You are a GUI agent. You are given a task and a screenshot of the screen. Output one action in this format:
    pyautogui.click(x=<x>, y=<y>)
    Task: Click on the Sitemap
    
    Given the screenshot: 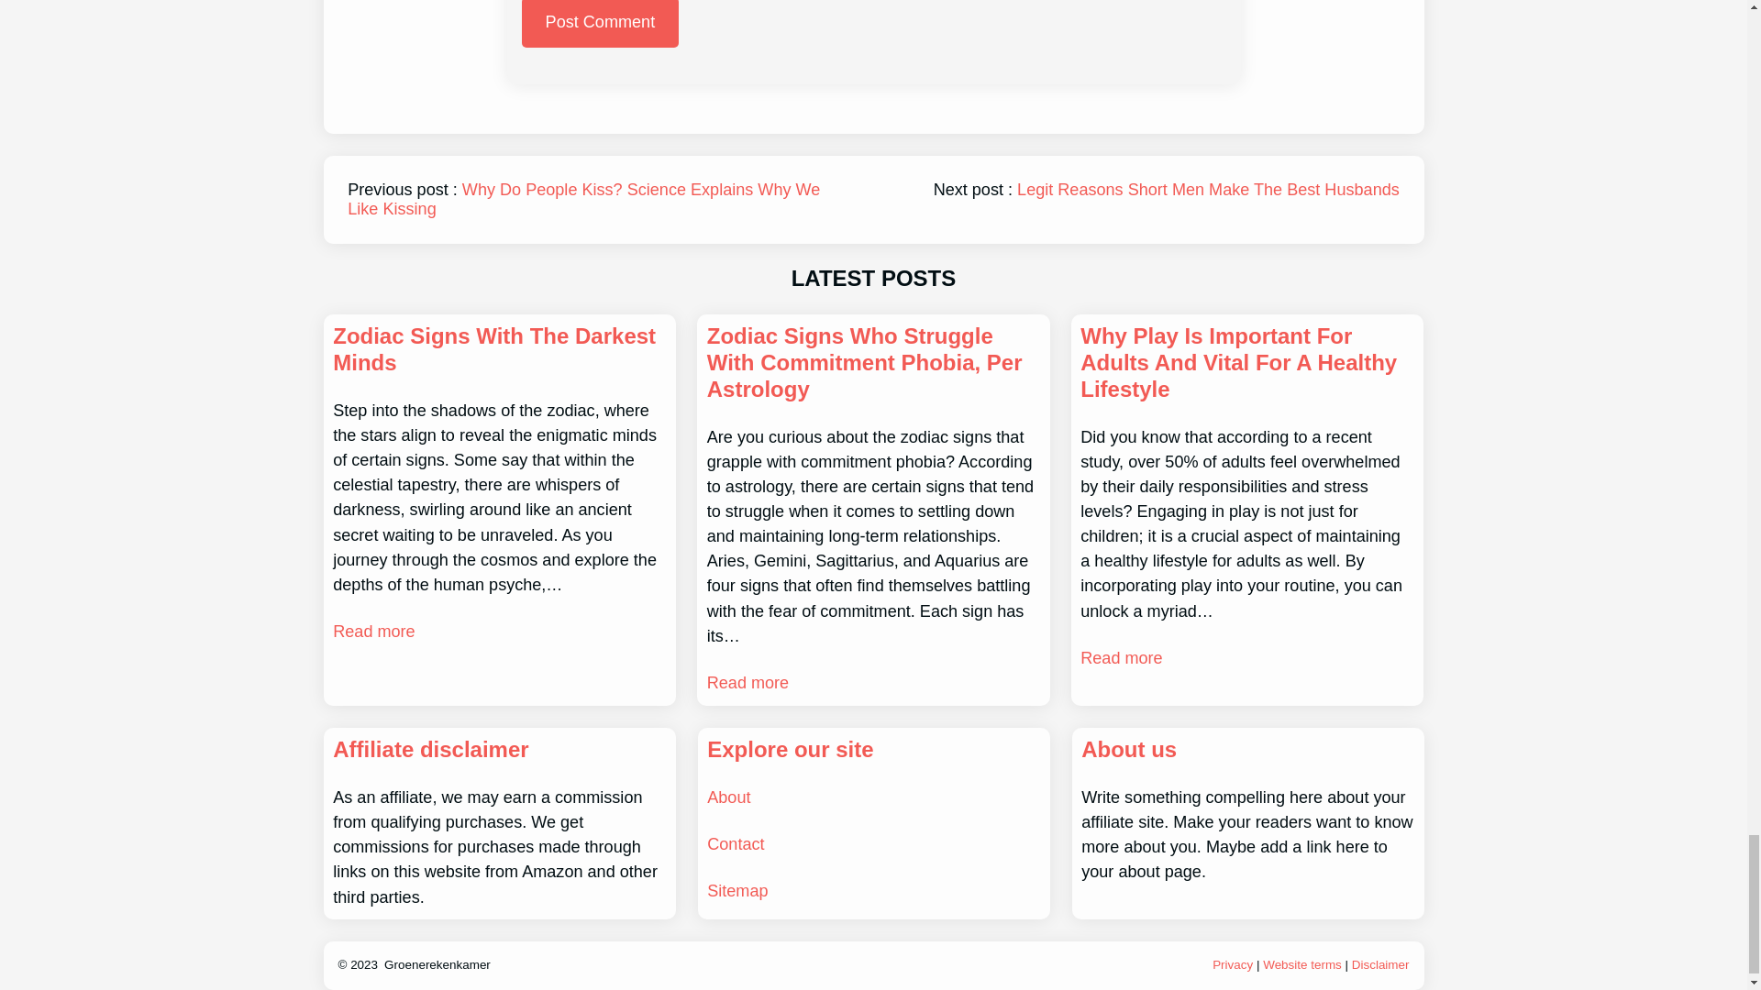 What is the action you would take?
    pyautogui.click(x=737, y=891)
    